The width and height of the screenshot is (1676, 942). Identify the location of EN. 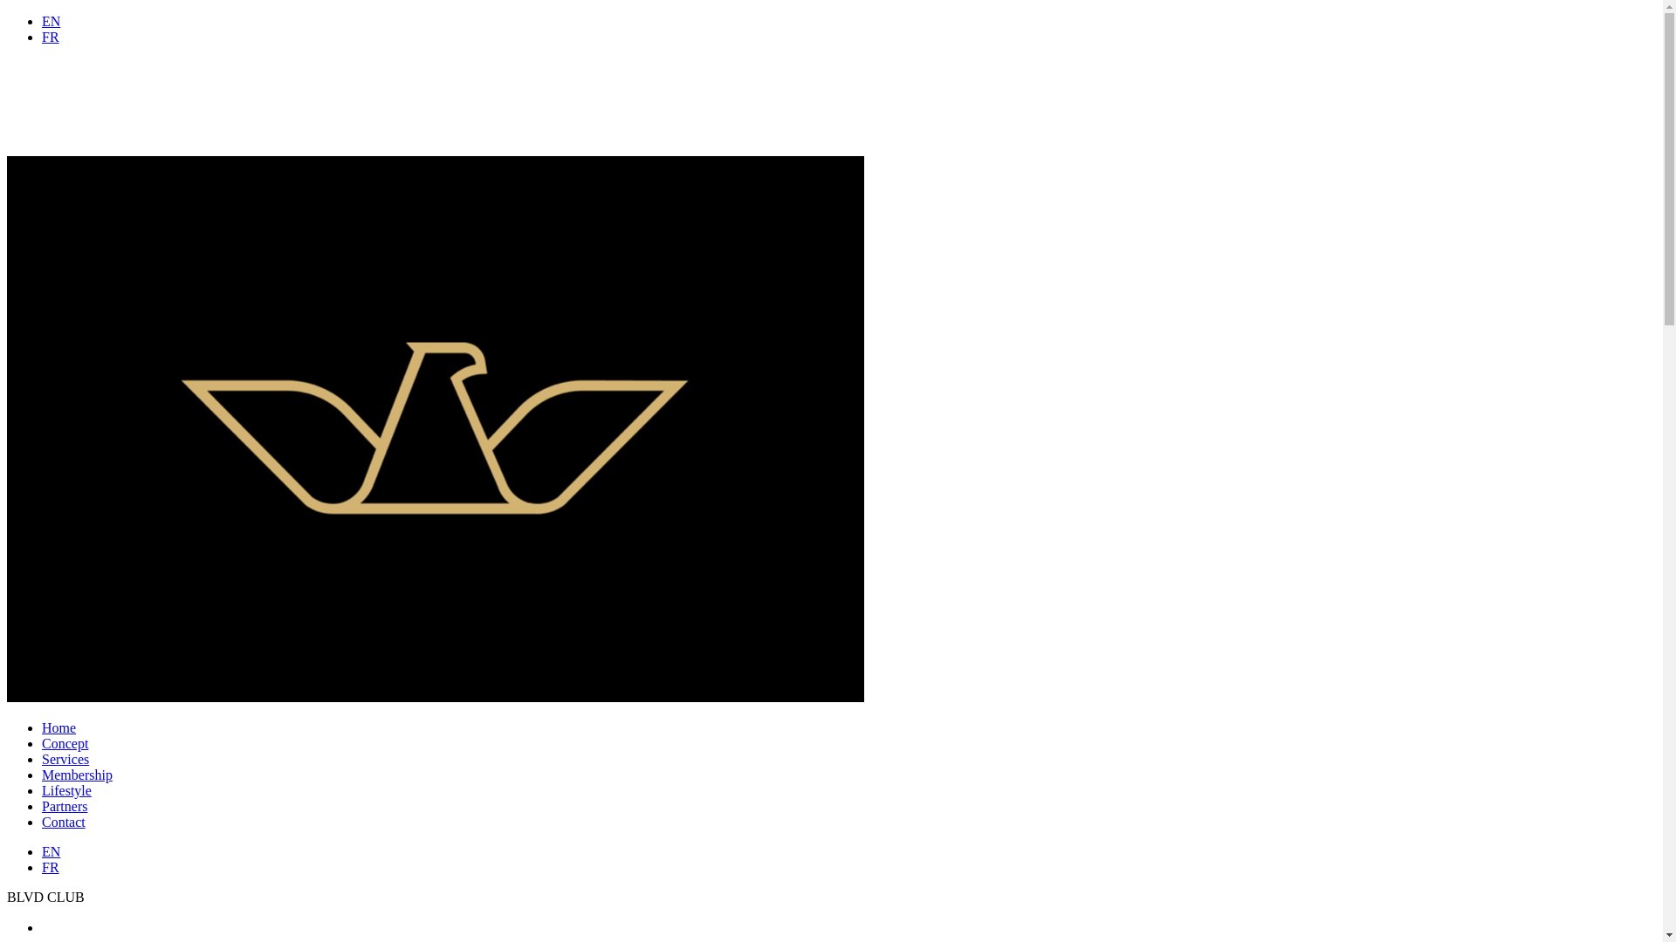
(51, 851).